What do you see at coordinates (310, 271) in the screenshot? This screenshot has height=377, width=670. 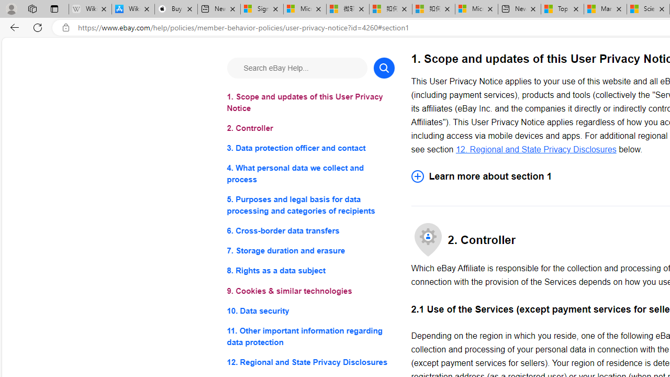 I see `8. Rights as a data subject` at bounding box center [310, 271].